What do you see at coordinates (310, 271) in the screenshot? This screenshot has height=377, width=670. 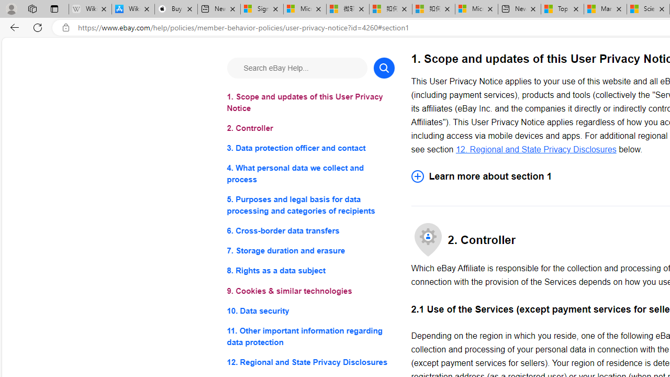 I see `8. Rights as a data subject` at bounding box center [310, 271].